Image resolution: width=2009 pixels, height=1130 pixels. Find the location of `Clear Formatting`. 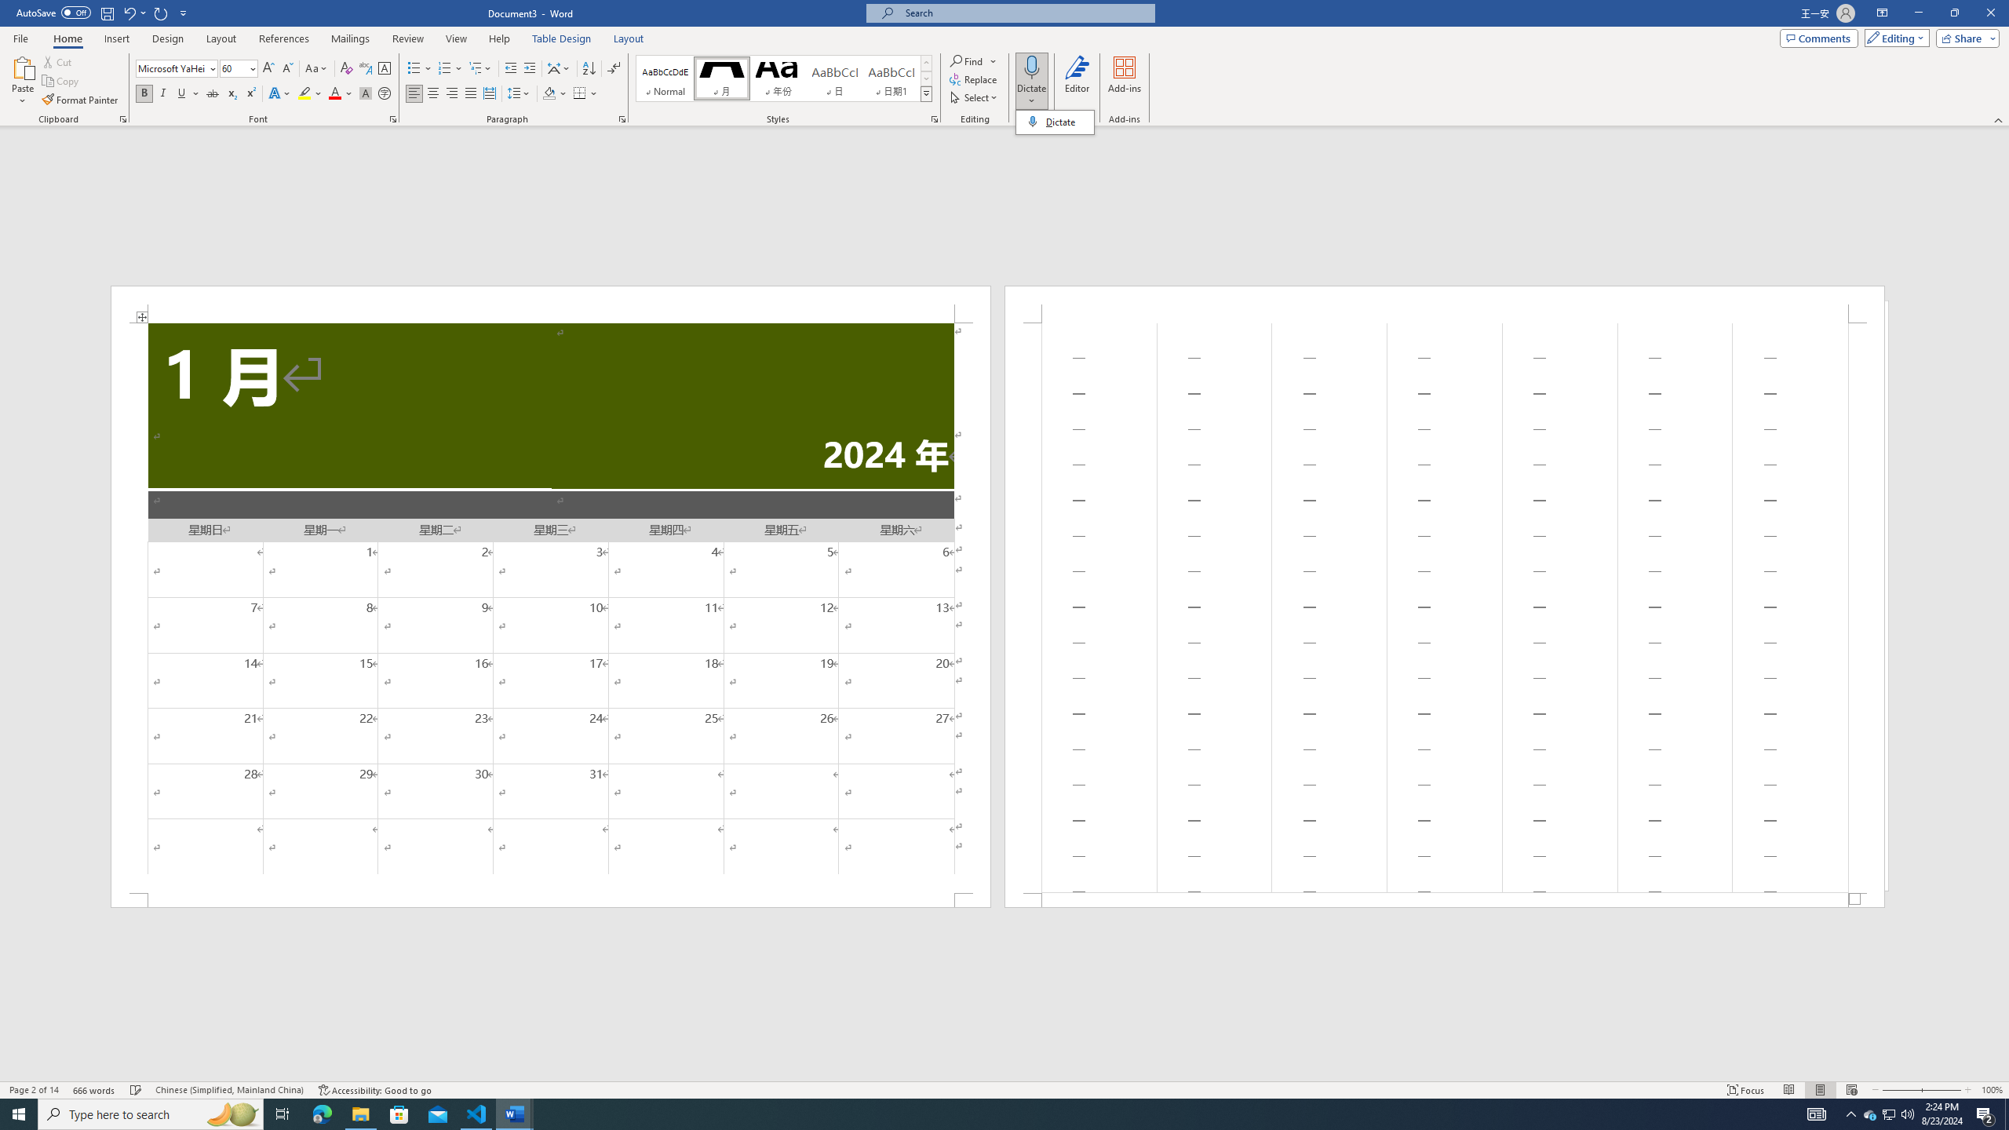

Clear Formatting is located at coordinates (1870, 1114).